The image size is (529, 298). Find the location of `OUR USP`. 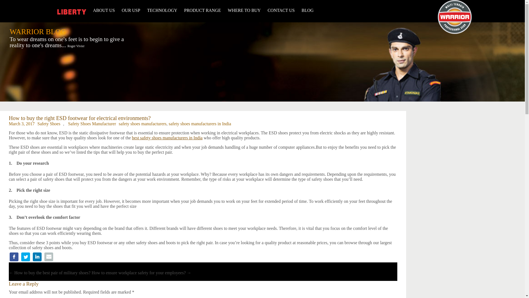

OUR USP is located at coordinates (131, 10).